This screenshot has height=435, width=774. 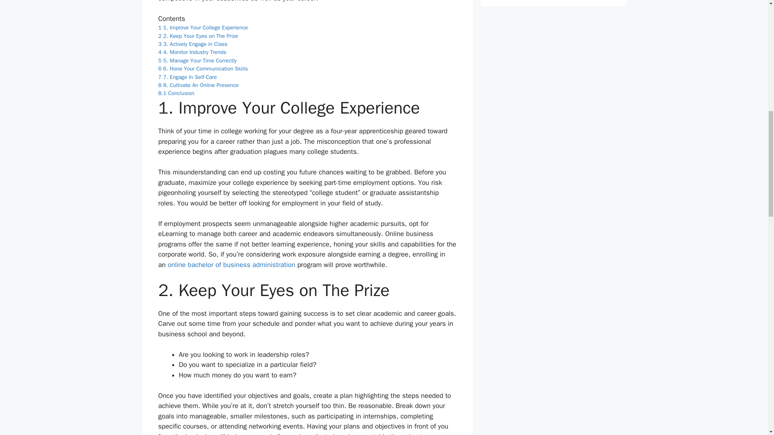 What do you see at coordinates (198, 36) in the screenshot?
I see `2 2. Keep Your Eyes on The Prize` at bounding box center [198, 36].